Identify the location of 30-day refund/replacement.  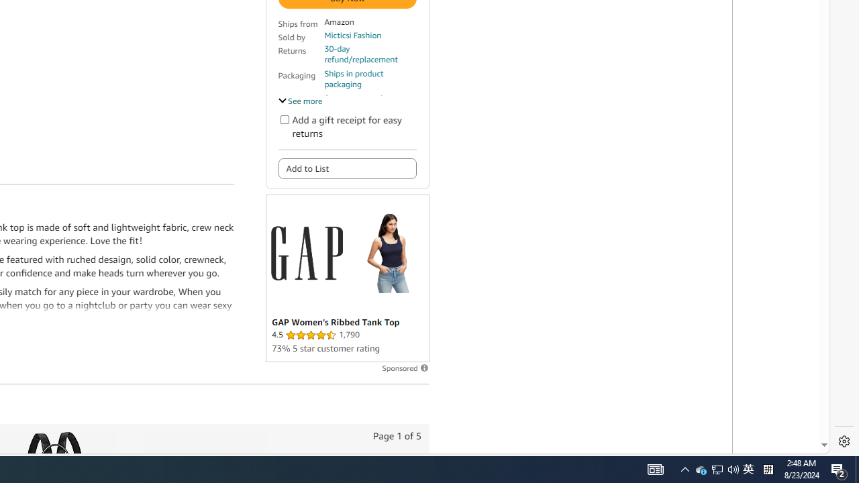
(370, 54).